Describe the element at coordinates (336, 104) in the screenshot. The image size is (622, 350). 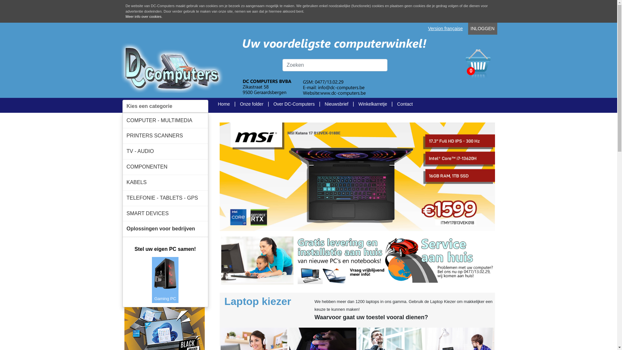
I see `Nieuwsbrief` at that location.